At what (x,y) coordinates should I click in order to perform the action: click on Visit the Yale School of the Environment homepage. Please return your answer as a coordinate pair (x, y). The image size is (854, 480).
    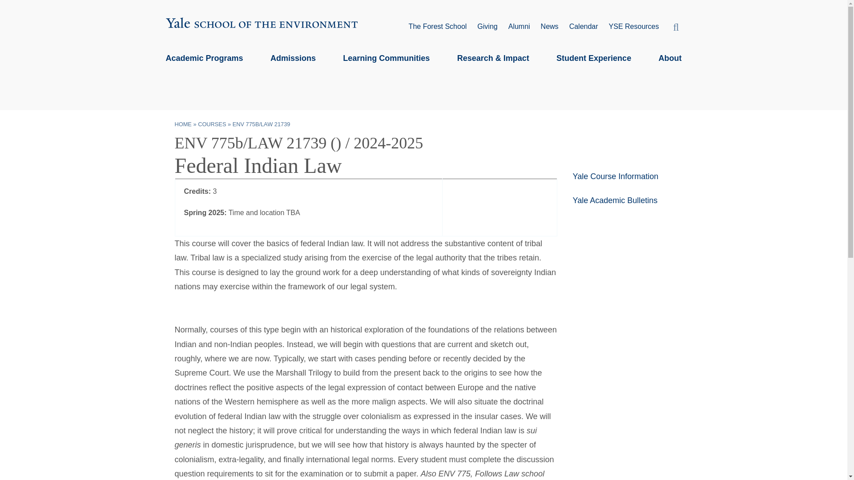
    Looking at the image, I should click on (423, 25).